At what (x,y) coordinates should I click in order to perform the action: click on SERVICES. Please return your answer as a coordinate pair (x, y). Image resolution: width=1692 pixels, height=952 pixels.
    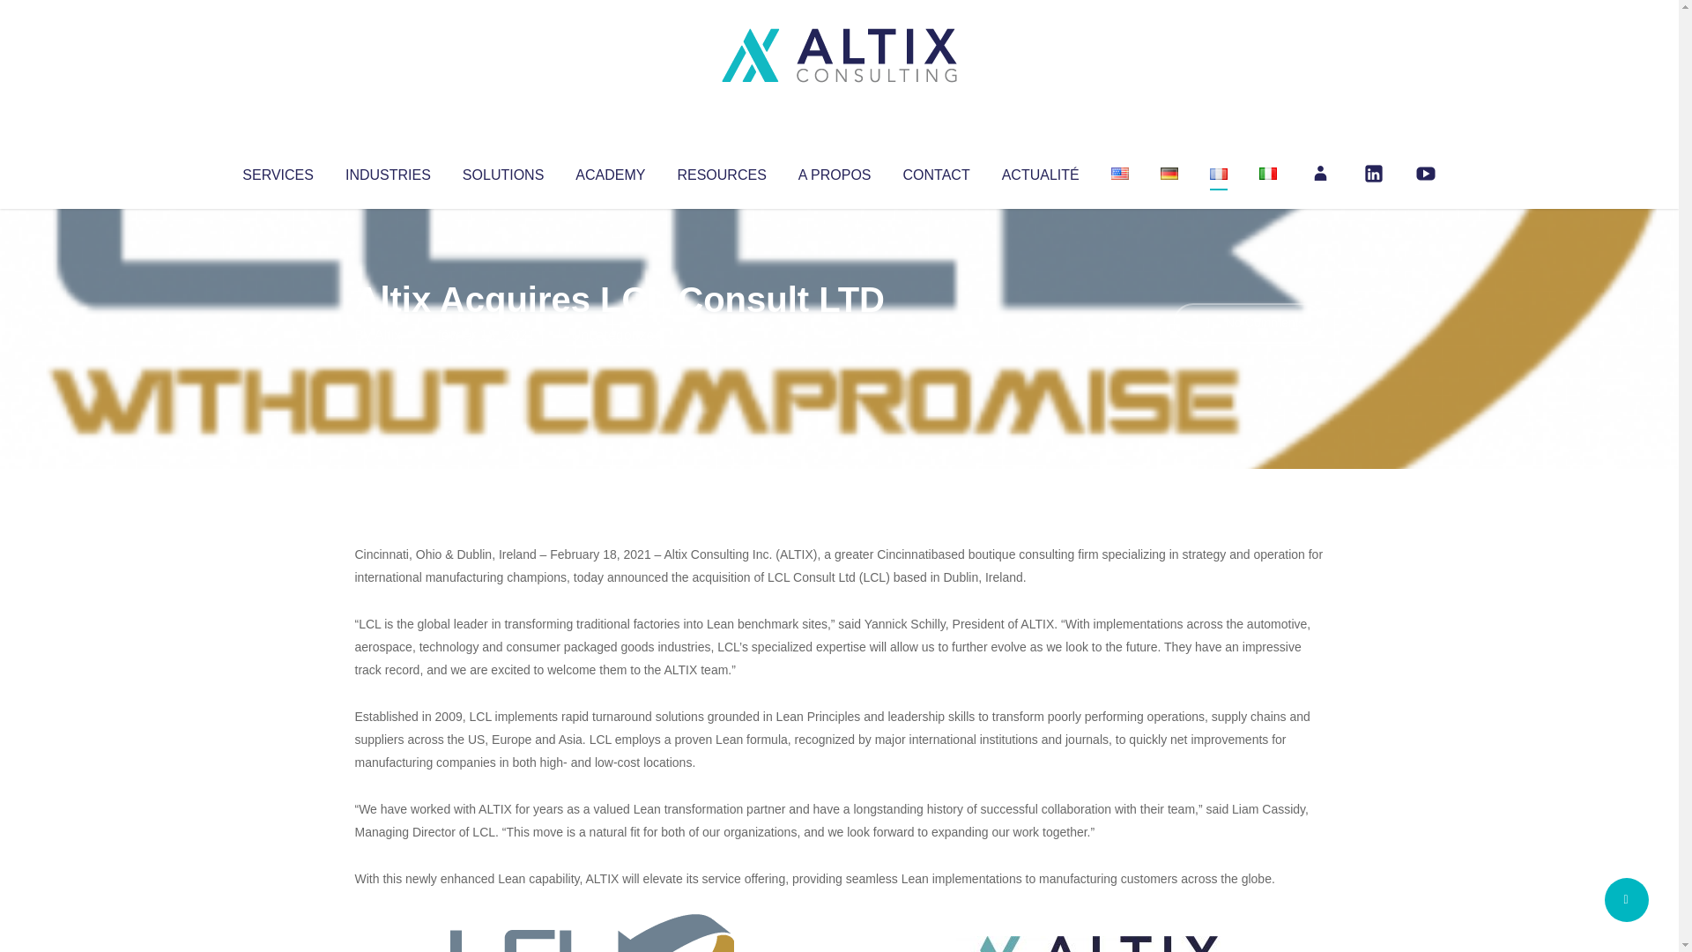
    Looking at the image, I should click on (277, 171).